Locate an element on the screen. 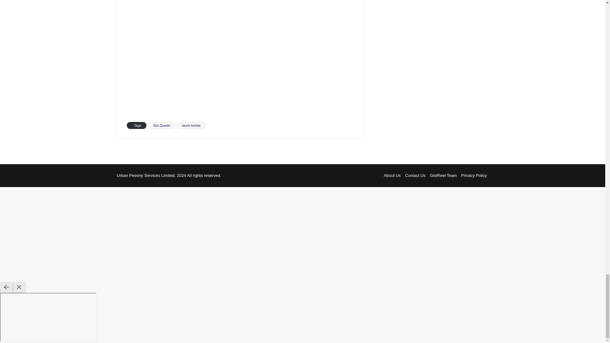 This screenshot has height=343, width=610. Sisi Quadri is located at coordinates (162, 125).